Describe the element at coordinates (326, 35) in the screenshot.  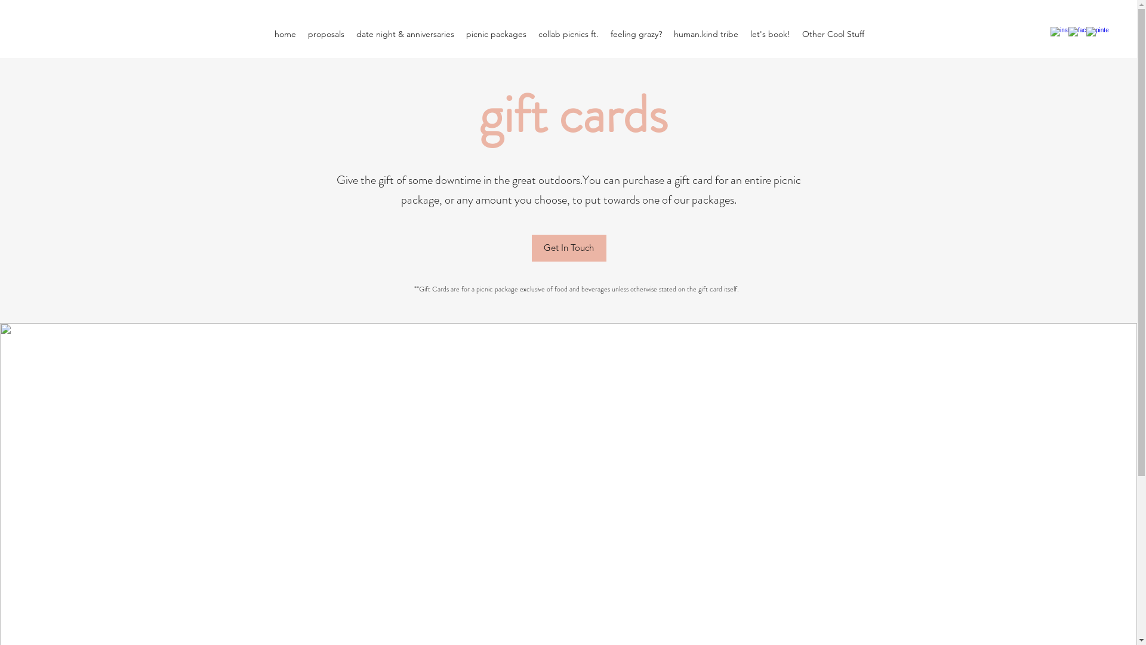
I see `proposals` at that location.